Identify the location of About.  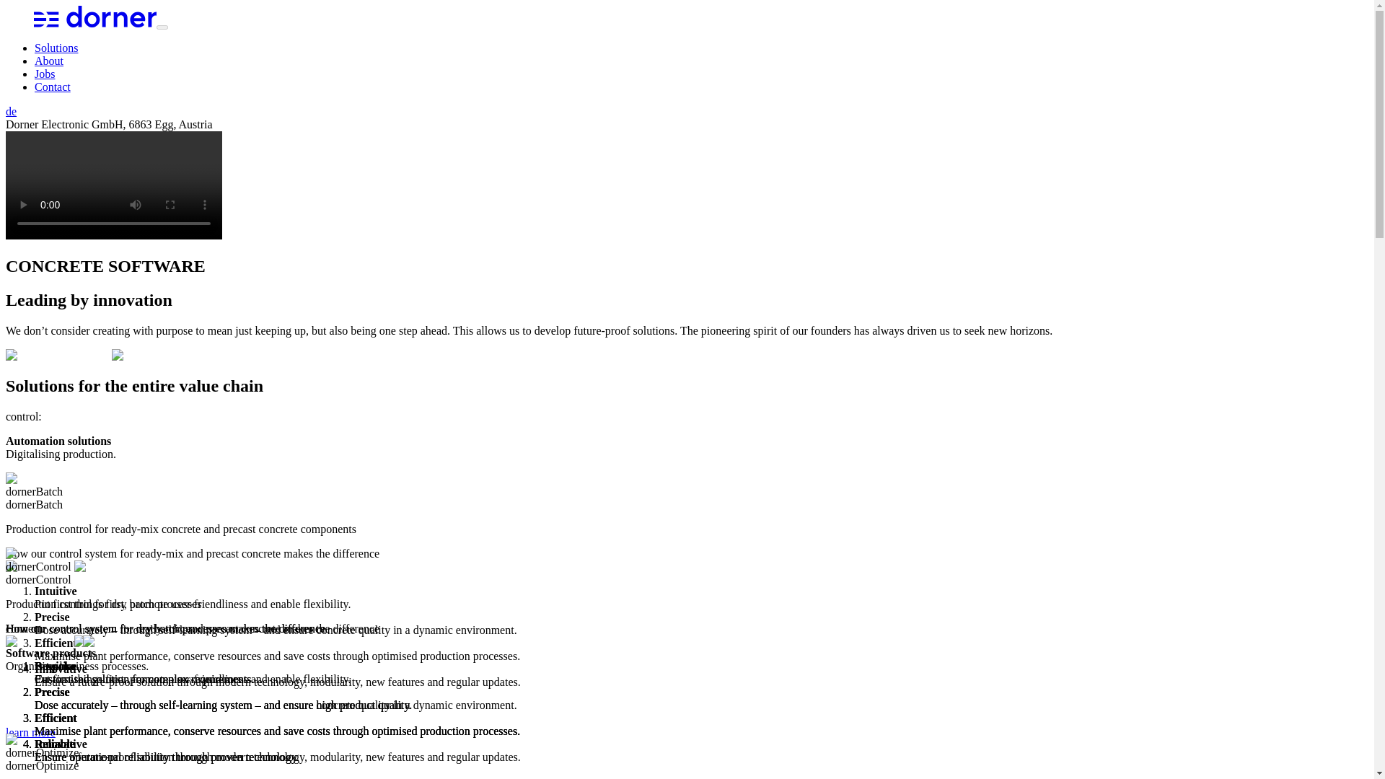
(49, 61).